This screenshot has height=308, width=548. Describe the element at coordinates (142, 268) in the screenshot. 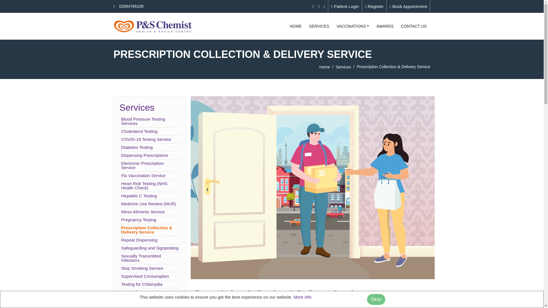

I see `Stop Smoking Service` at that location.